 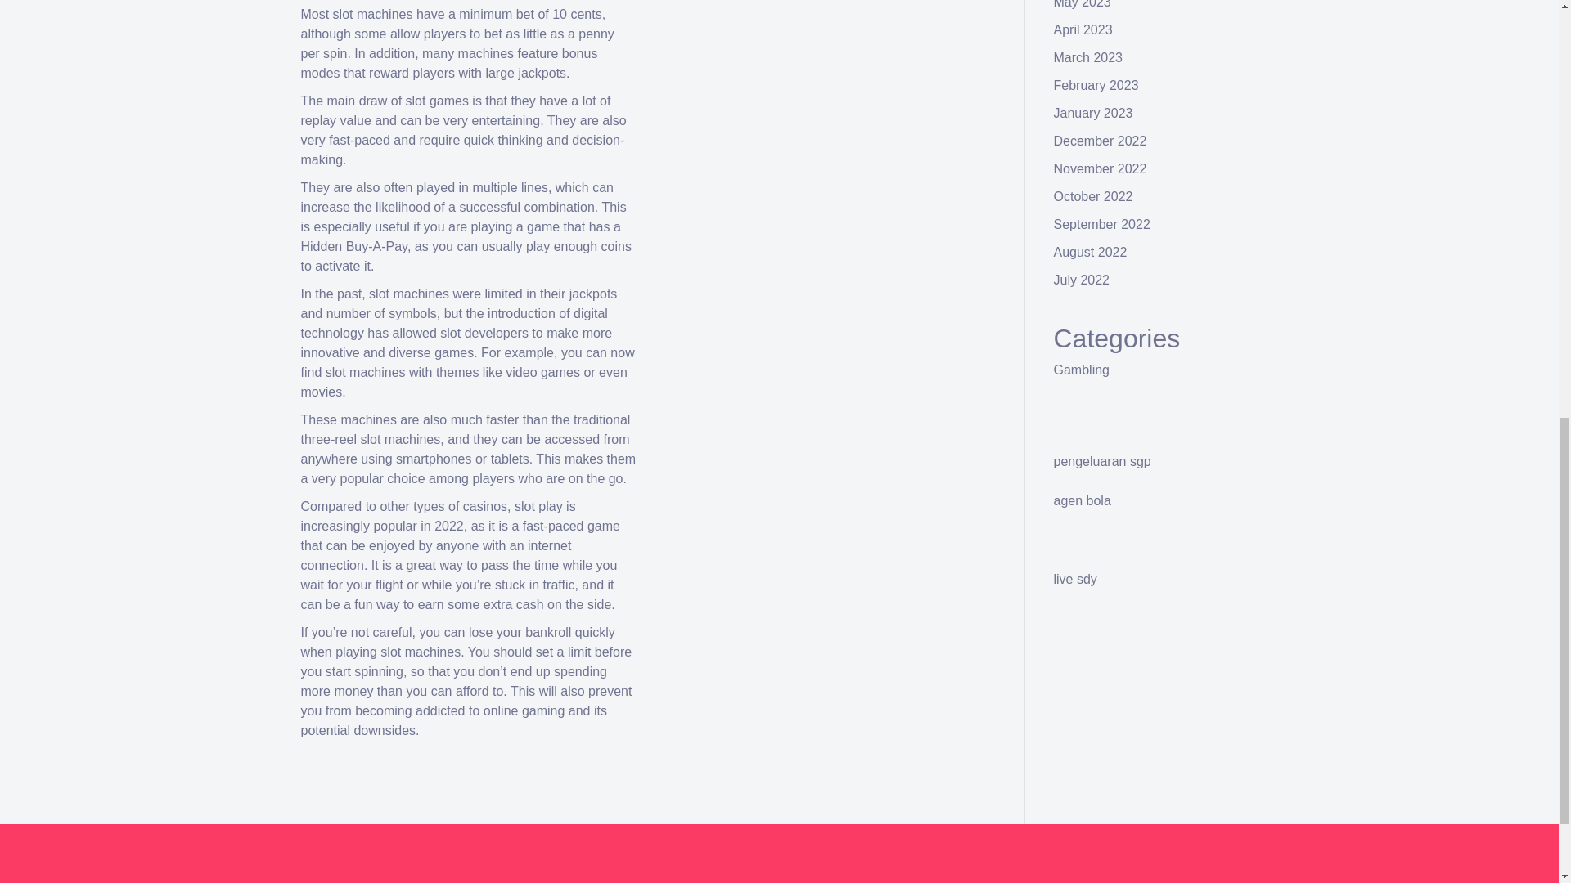 I want to click on September 2022, so click(x=1101, y=224).